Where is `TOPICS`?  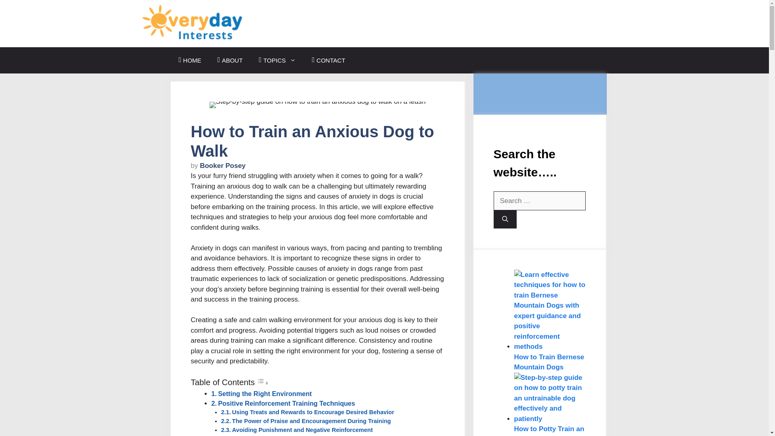
TOPICS is located at coordinates (277, 60).